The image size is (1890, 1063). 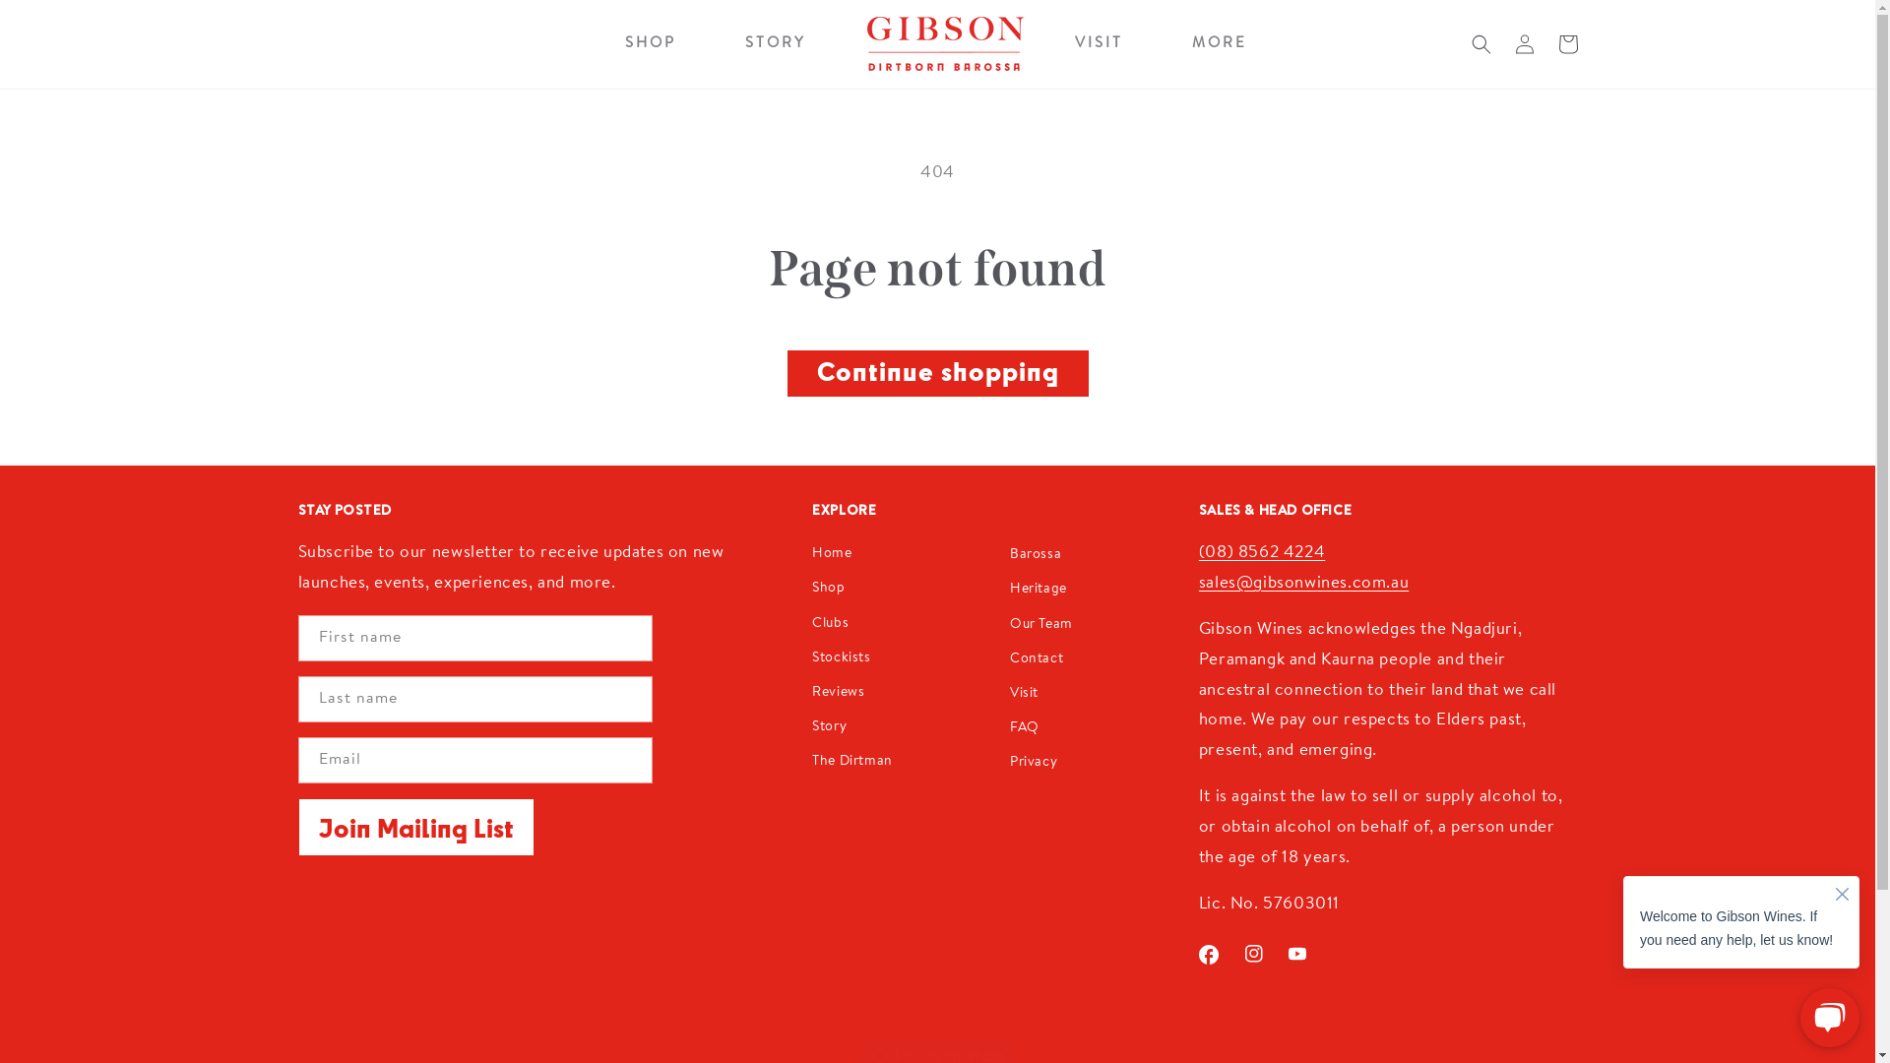 I want to click on VISIT, so click(x=1099, y=44).